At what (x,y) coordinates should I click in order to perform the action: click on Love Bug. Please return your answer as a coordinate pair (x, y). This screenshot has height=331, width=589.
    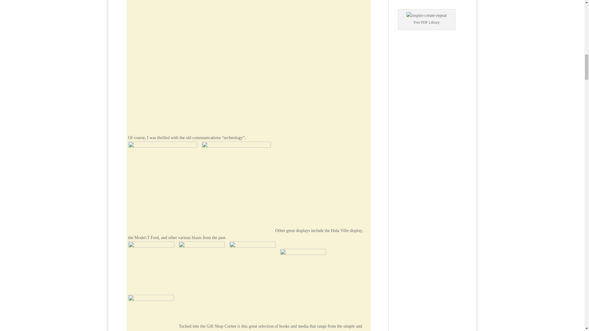
    Looking at the image, I should click on (252, 264).